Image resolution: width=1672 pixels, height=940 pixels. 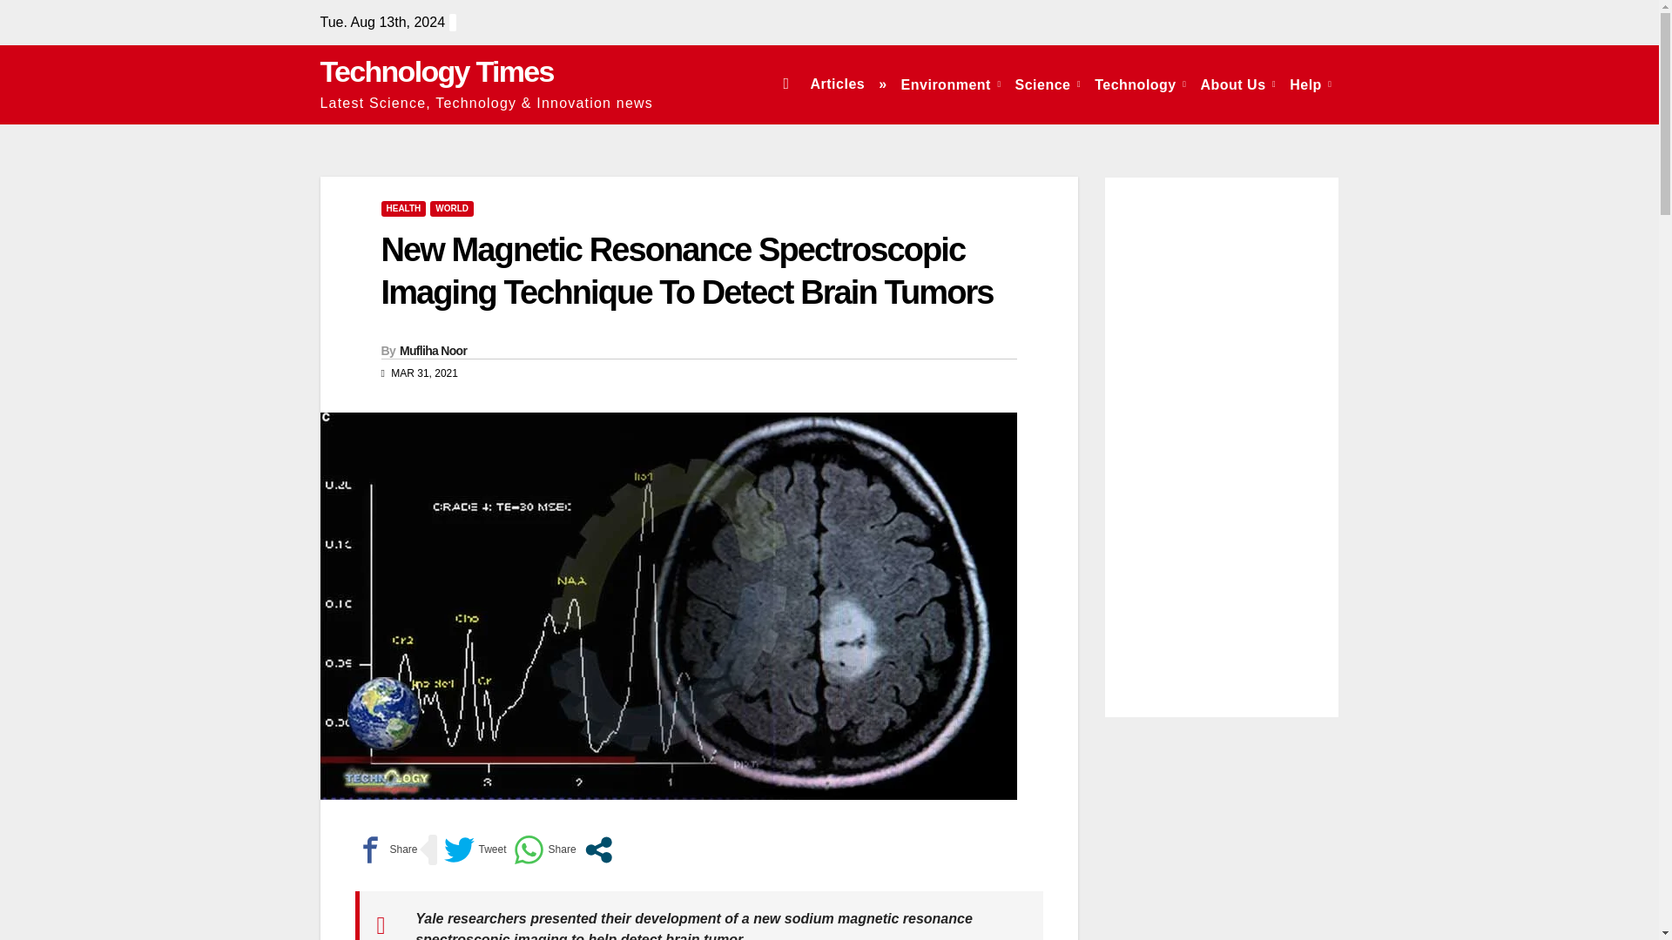 I want to click on Science, so click(x=1048, y=84).